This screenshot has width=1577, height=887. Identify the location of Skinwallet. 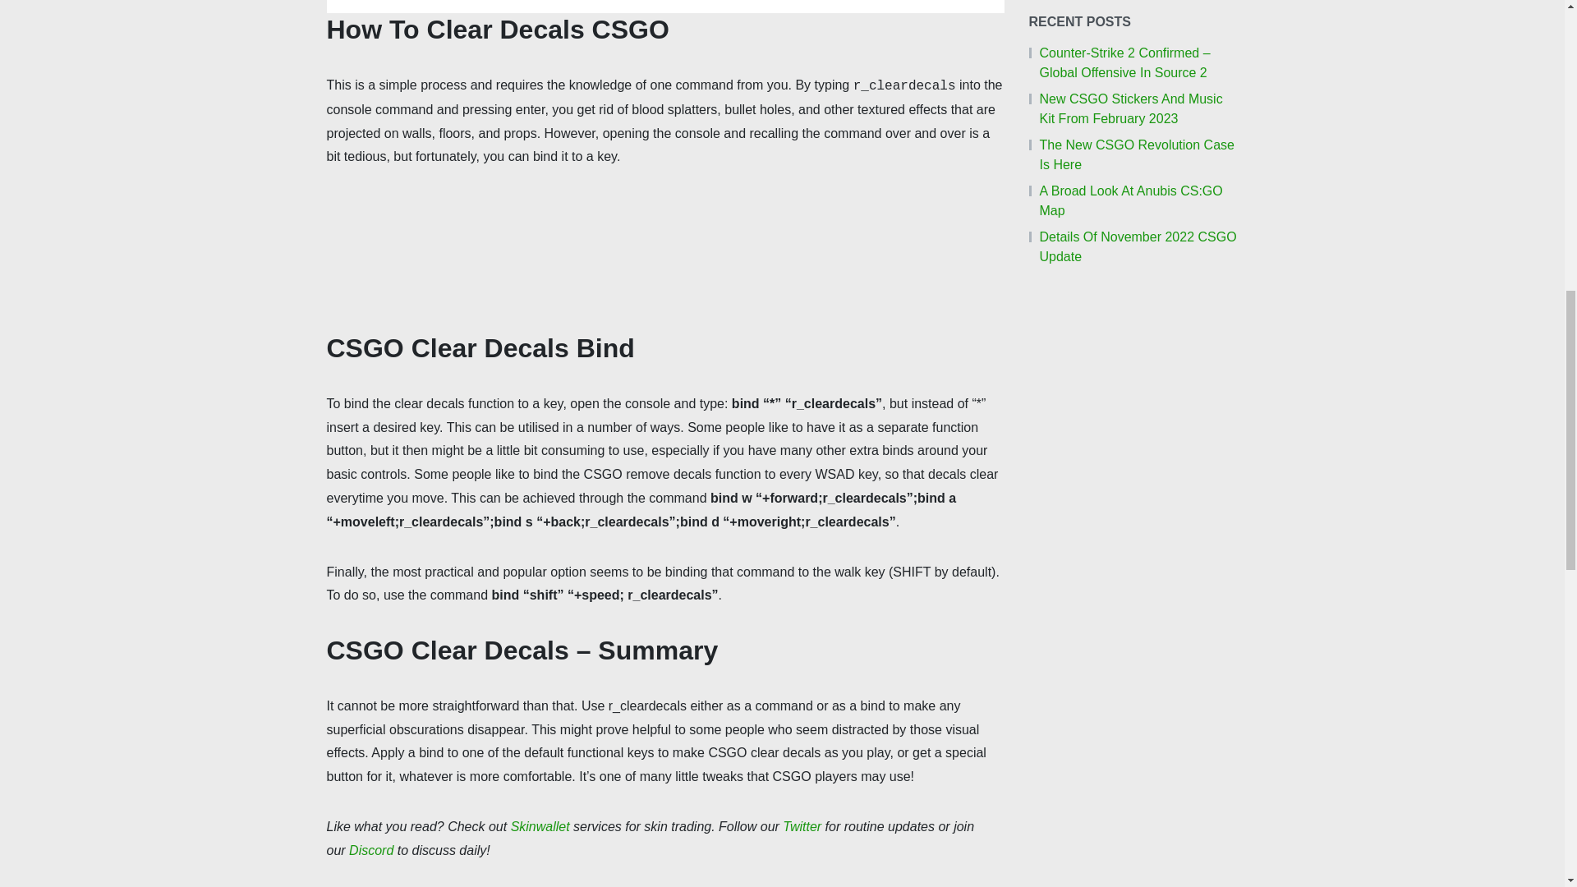
(540, 826).